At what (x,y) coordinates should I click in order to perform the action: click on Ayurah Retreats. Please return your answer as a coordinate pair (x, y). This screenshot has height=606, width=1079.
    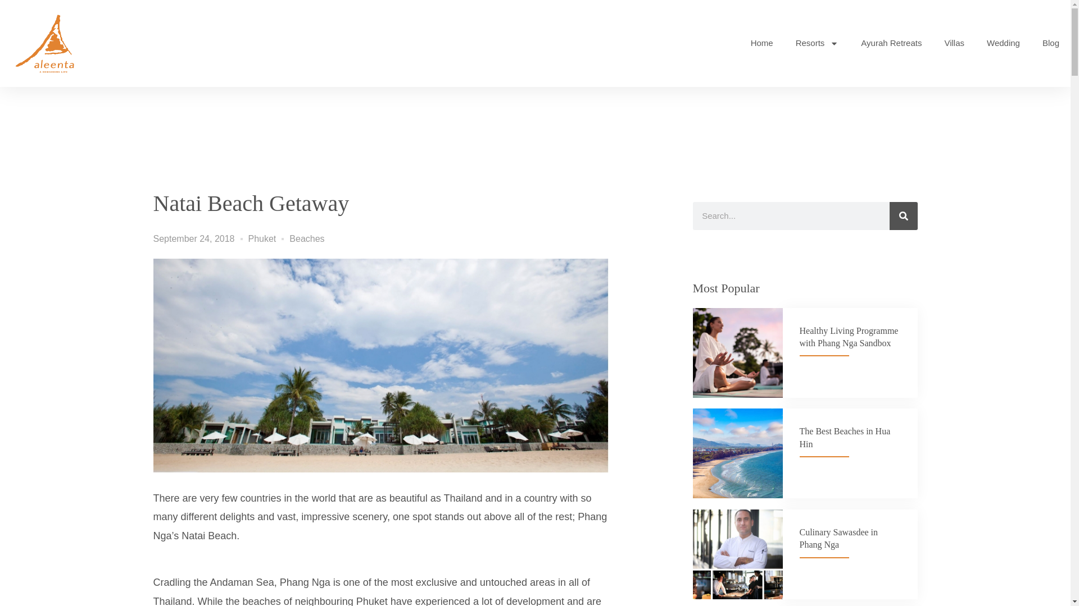
    Looking at the image, I should click on (891, 43).